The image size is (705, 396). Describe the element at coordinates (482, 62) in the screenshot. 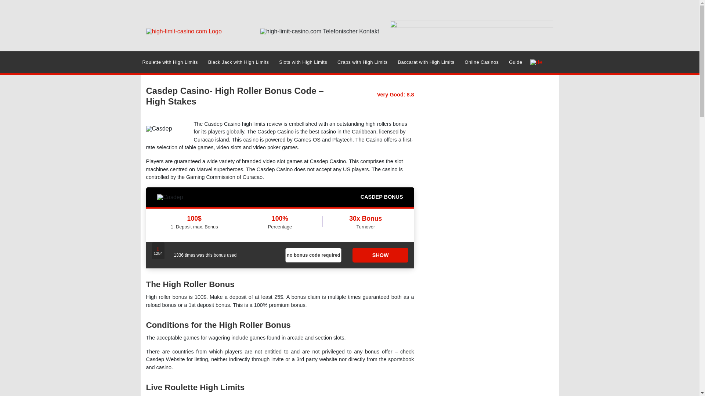

I see `Online Casinos` at that location.